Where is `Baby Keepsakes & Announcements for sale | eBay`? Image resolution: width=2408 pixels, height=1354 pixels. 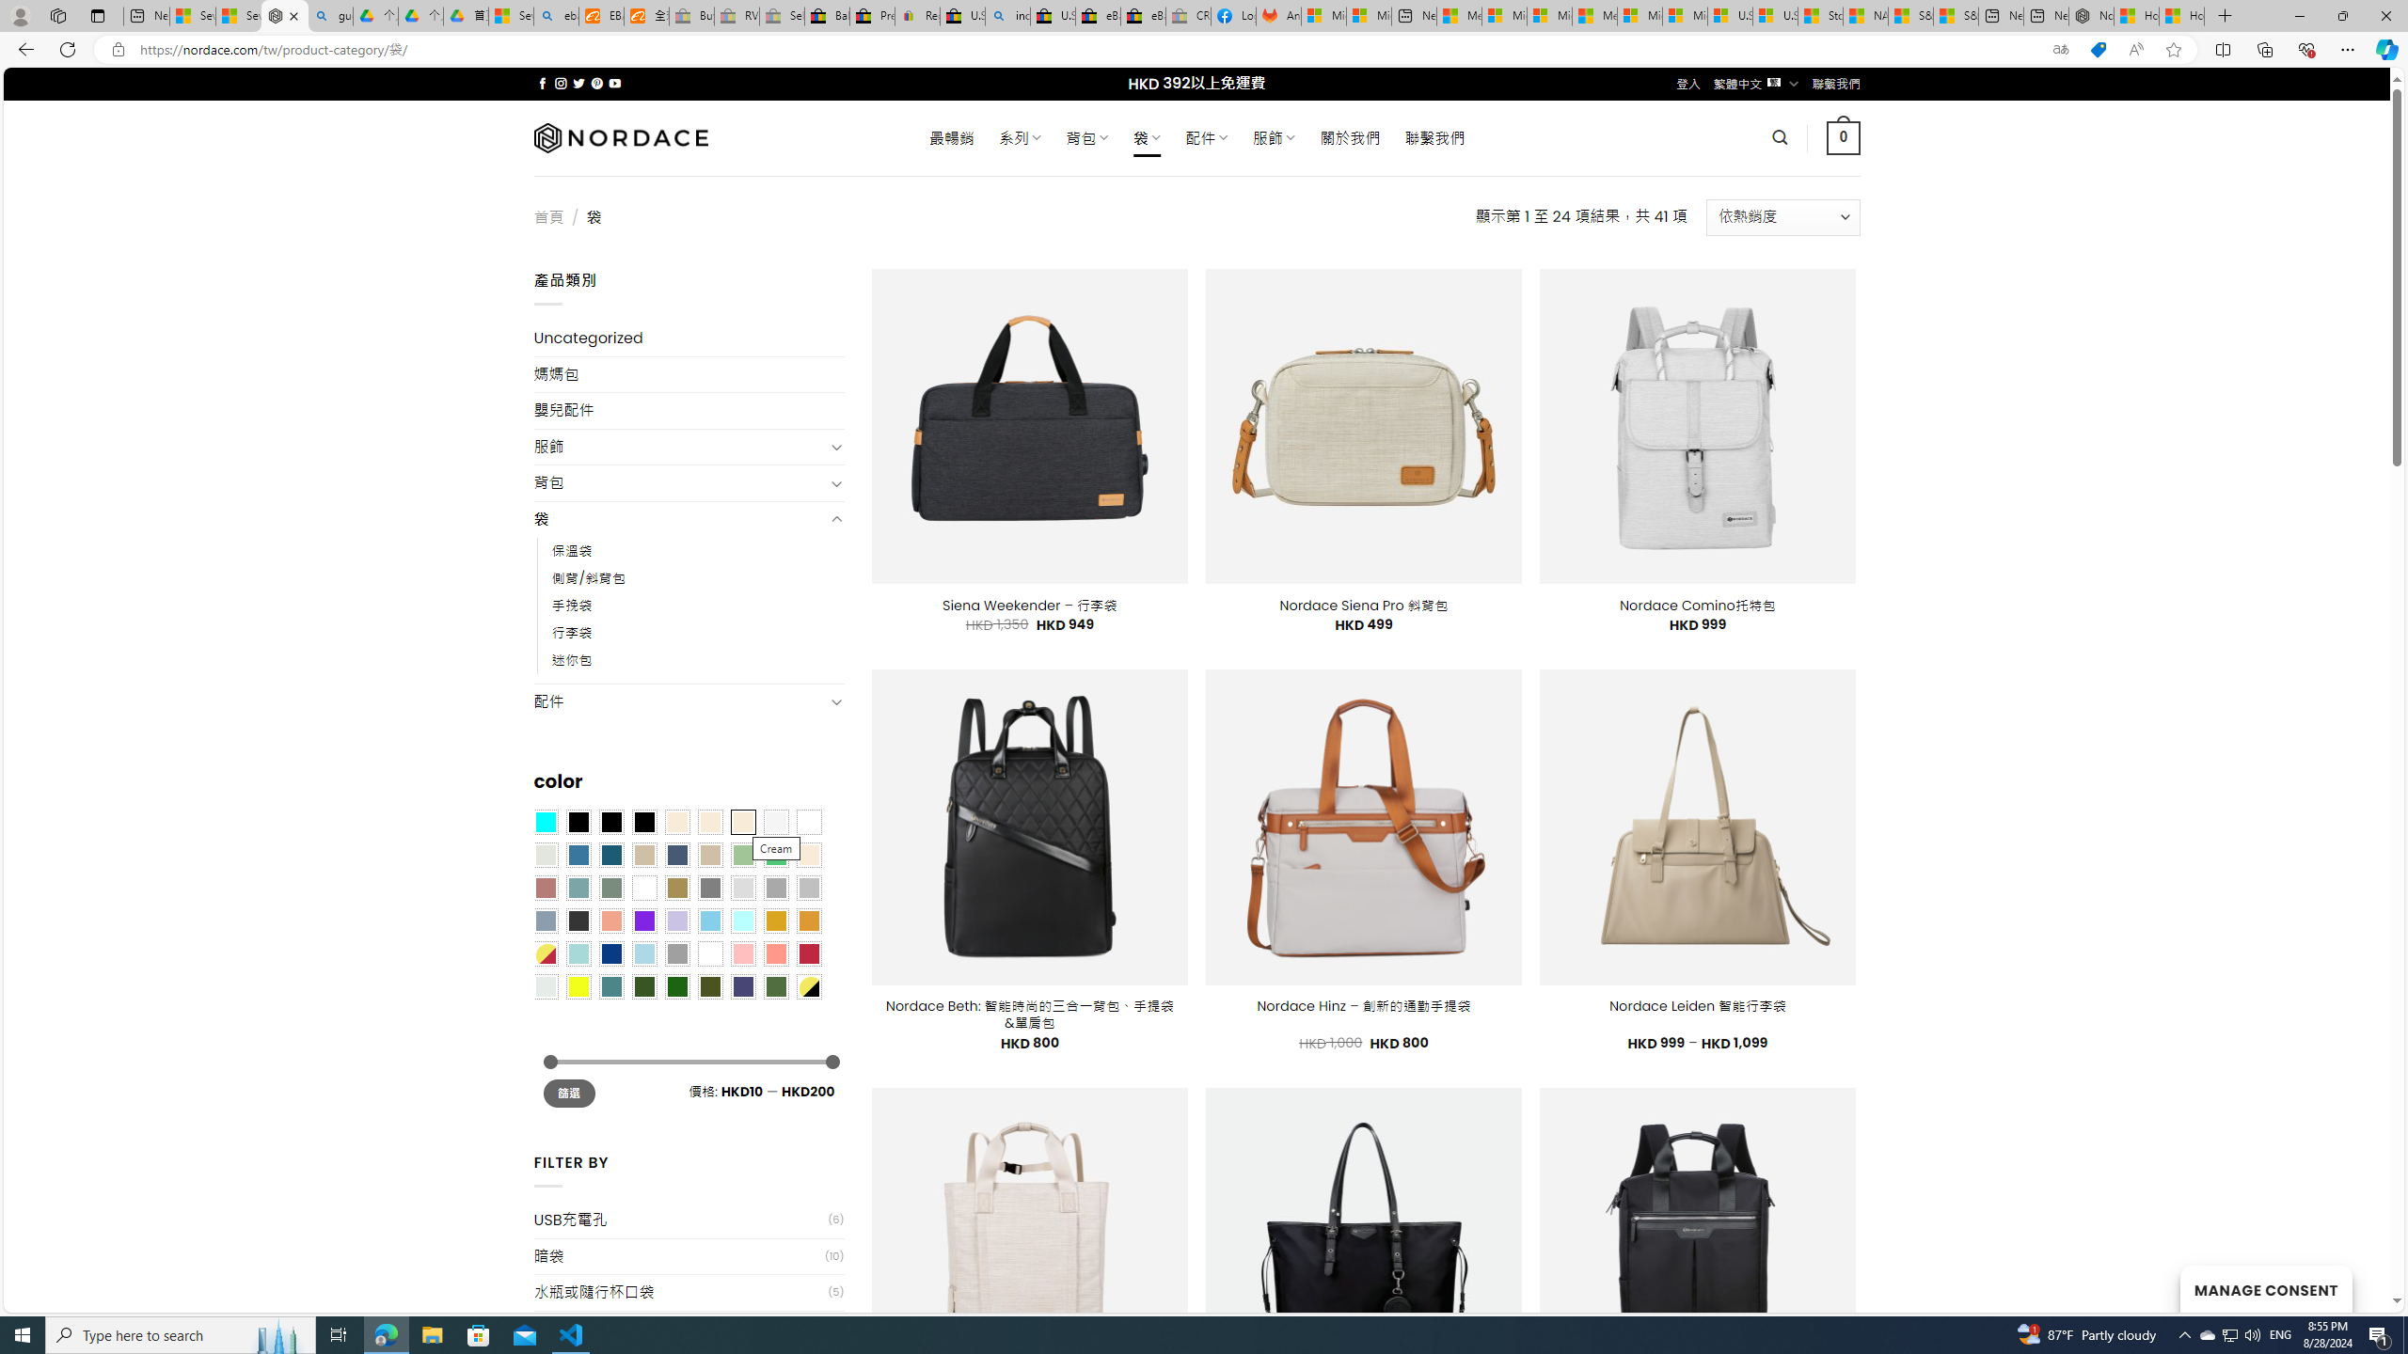
Baby Keepsakes & Announcements for sale | eBay is located at coordinates (827, 16).